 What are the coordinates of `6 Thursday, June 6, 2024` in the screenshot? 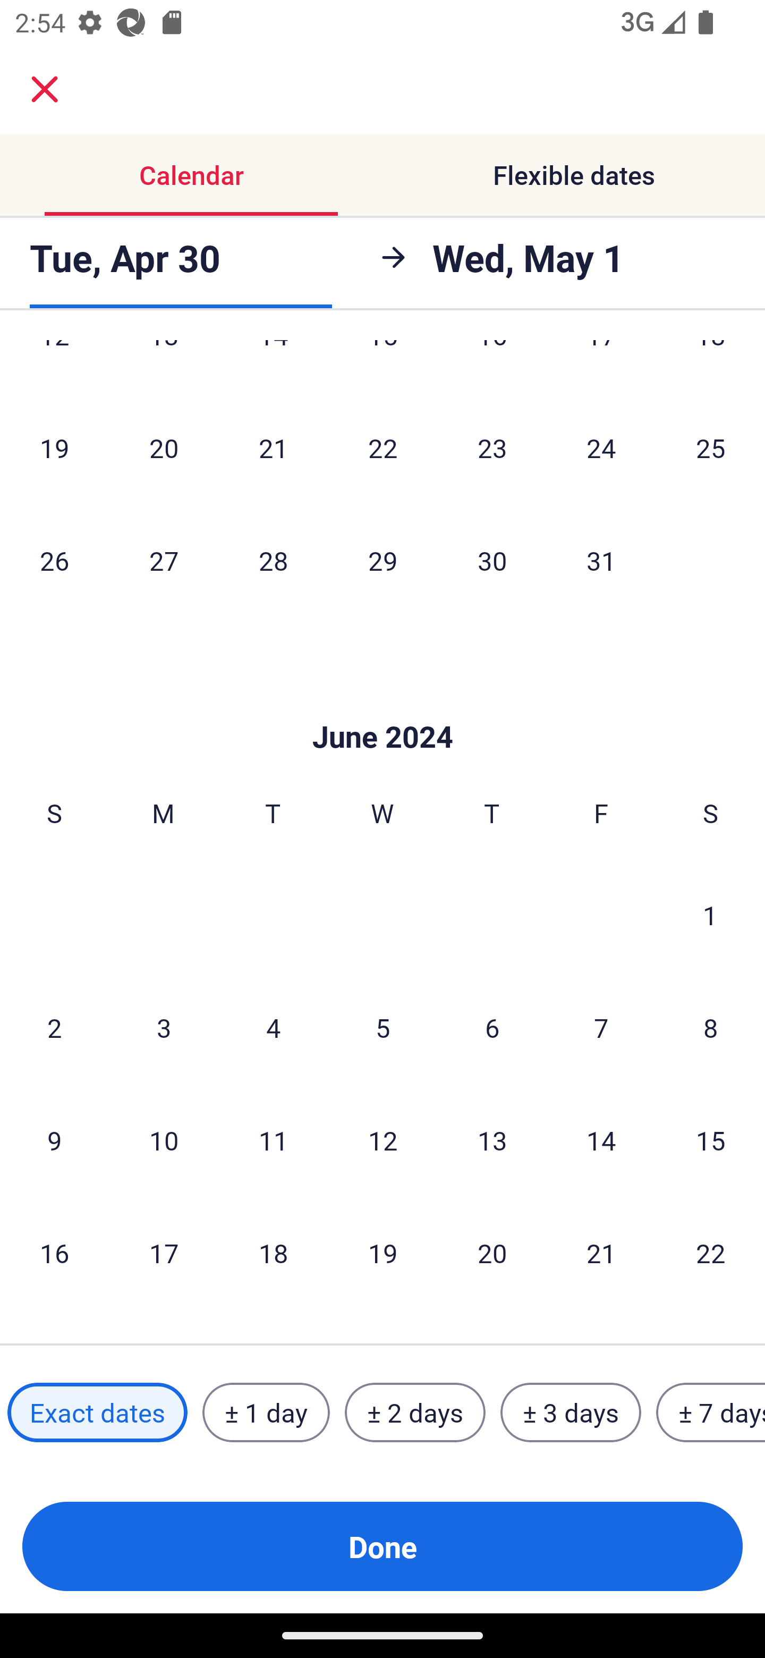 It's located at (492, 1028).